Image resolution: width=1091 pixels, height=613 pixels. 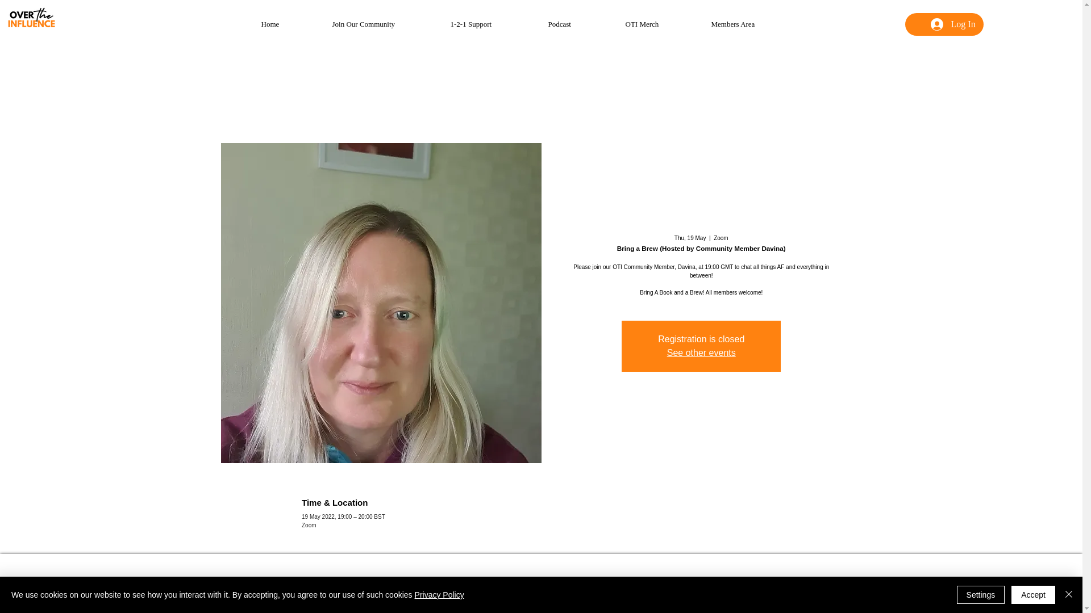 What do you see at coordinates (953, 24) in the screenshot?
I see `Log In` at bounding box center [953, 24].